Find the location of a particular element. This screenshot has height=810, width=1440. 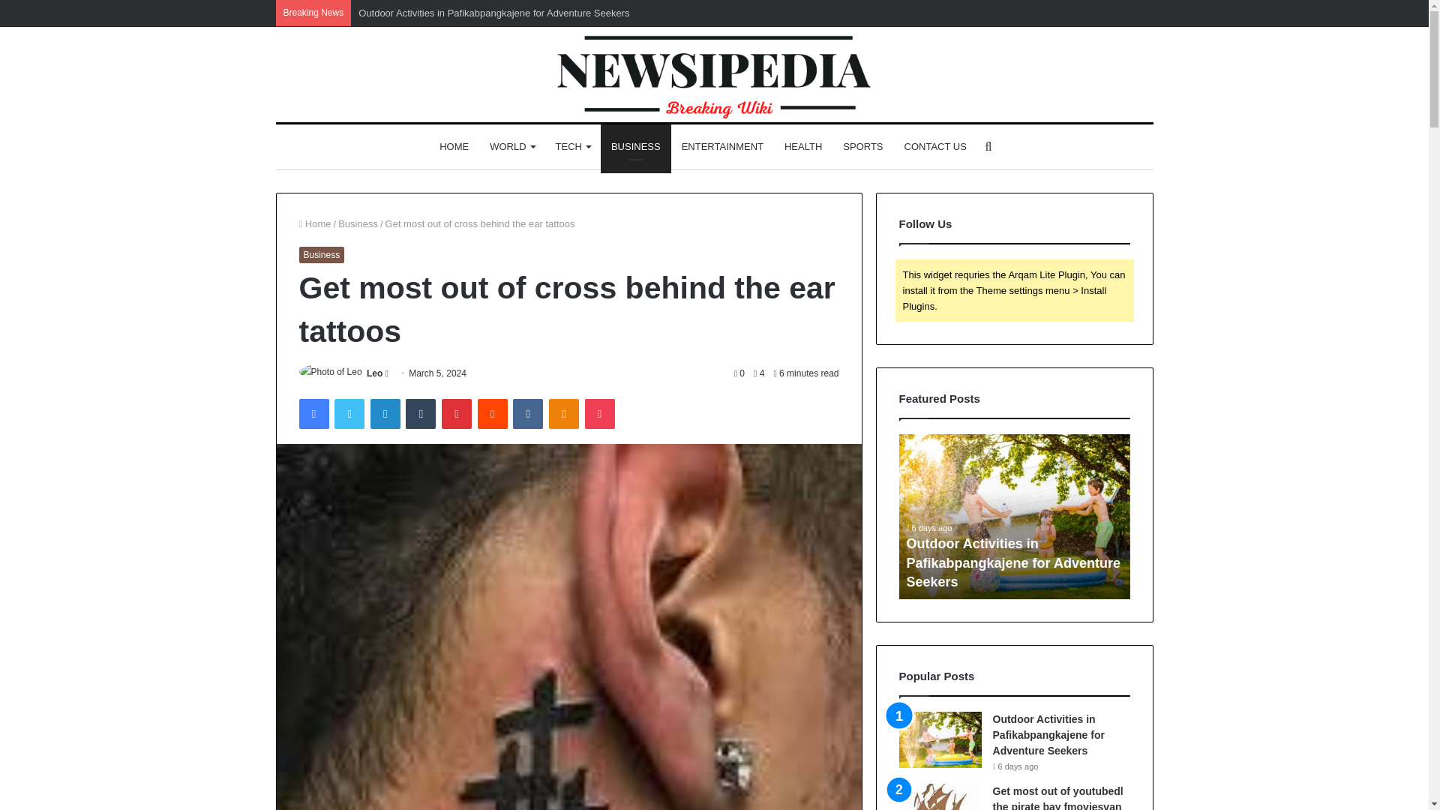

WORLD is located at coordinates (511, 147).